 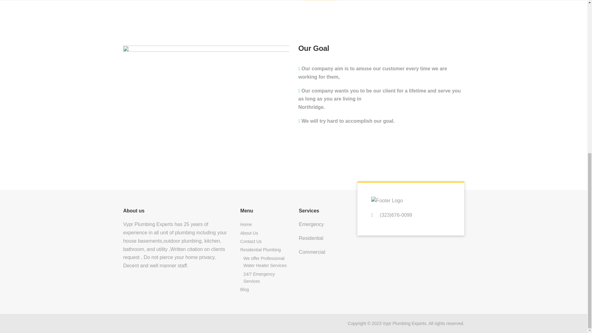 I want to click on Blog, so click(x=264, y=289).